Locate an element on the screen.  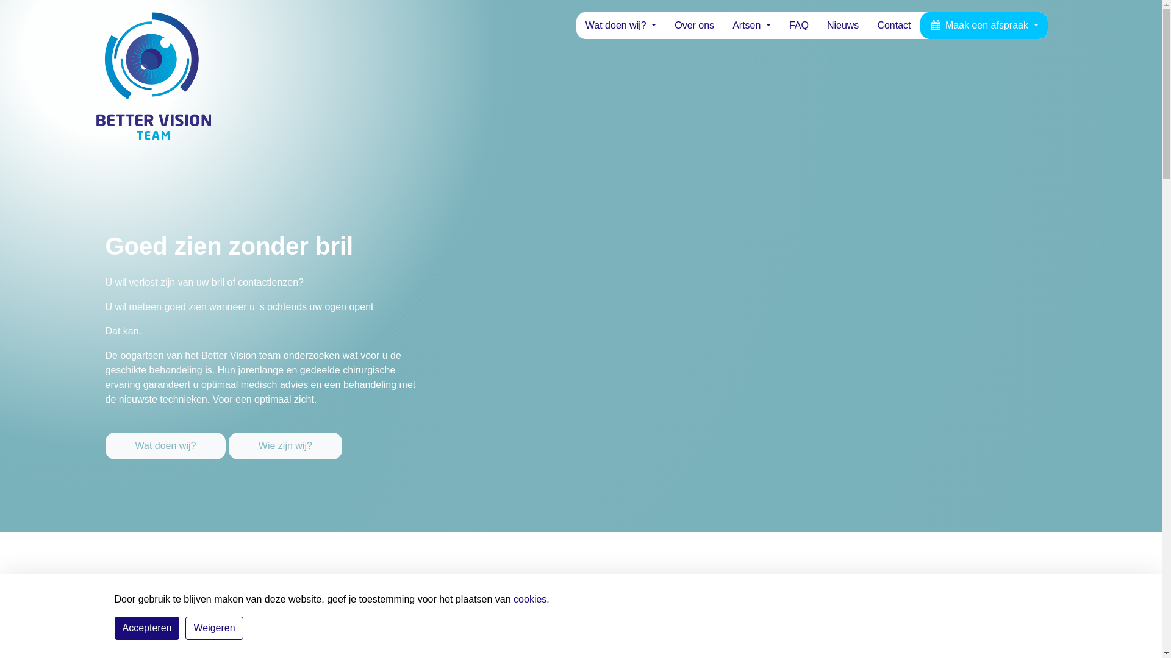
Wie zijn wij? is located at coordinates (285, 446).